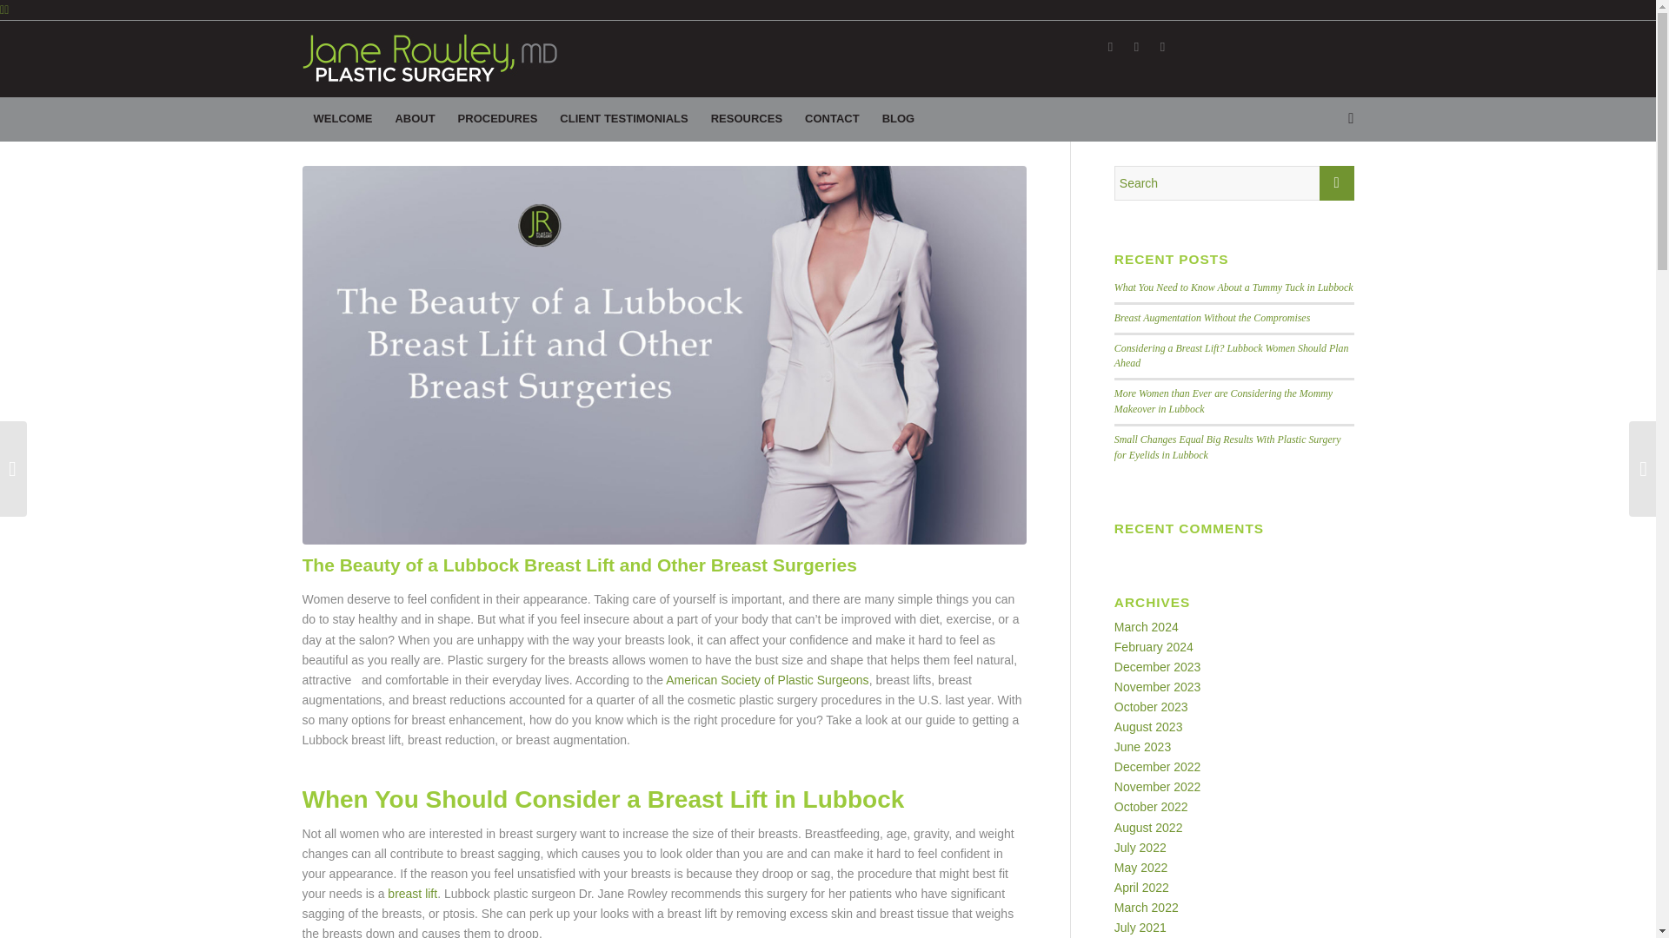  I want to click on PROCEDURES, so click(497, 119).